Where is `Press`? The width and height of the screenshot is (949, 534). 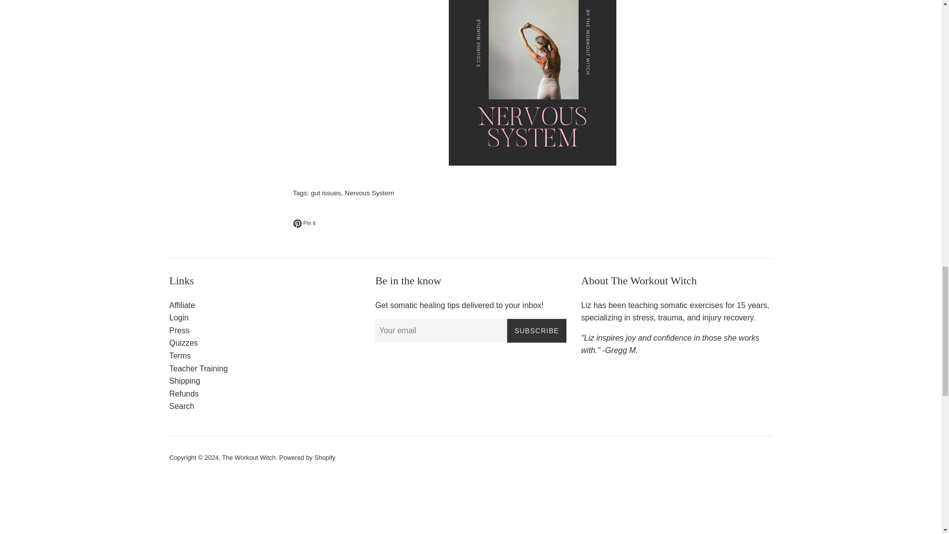
Press is located at coordinates (179, 330).